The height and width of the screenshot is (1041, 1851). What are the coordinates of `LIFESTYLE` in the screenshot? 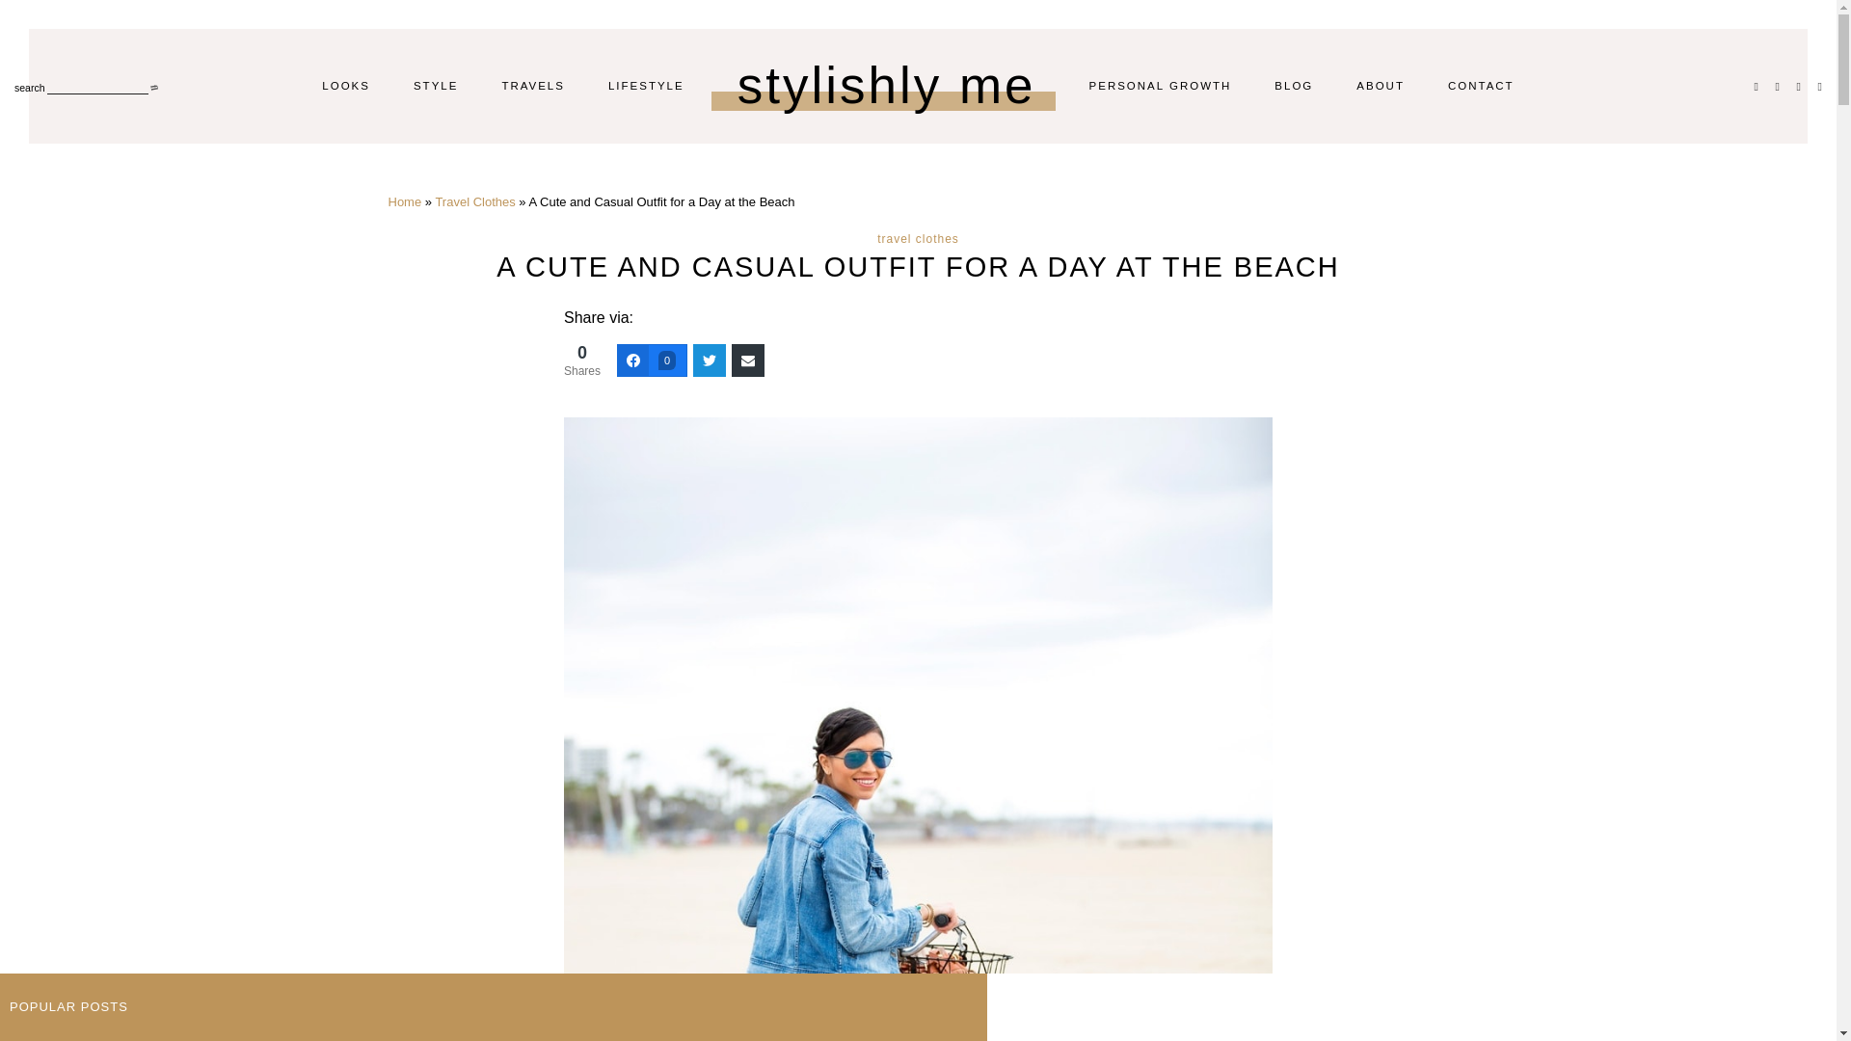 It's located at (646, 86).